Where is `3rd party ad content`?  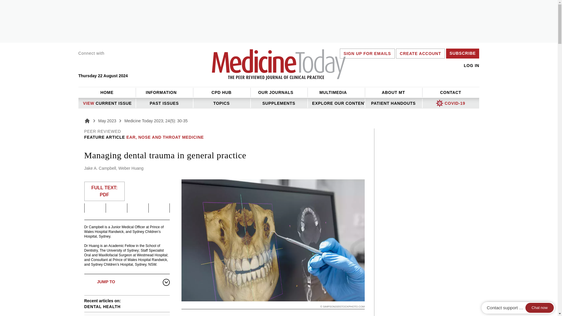 3rd party ad content is located at coordinates (424, 268).